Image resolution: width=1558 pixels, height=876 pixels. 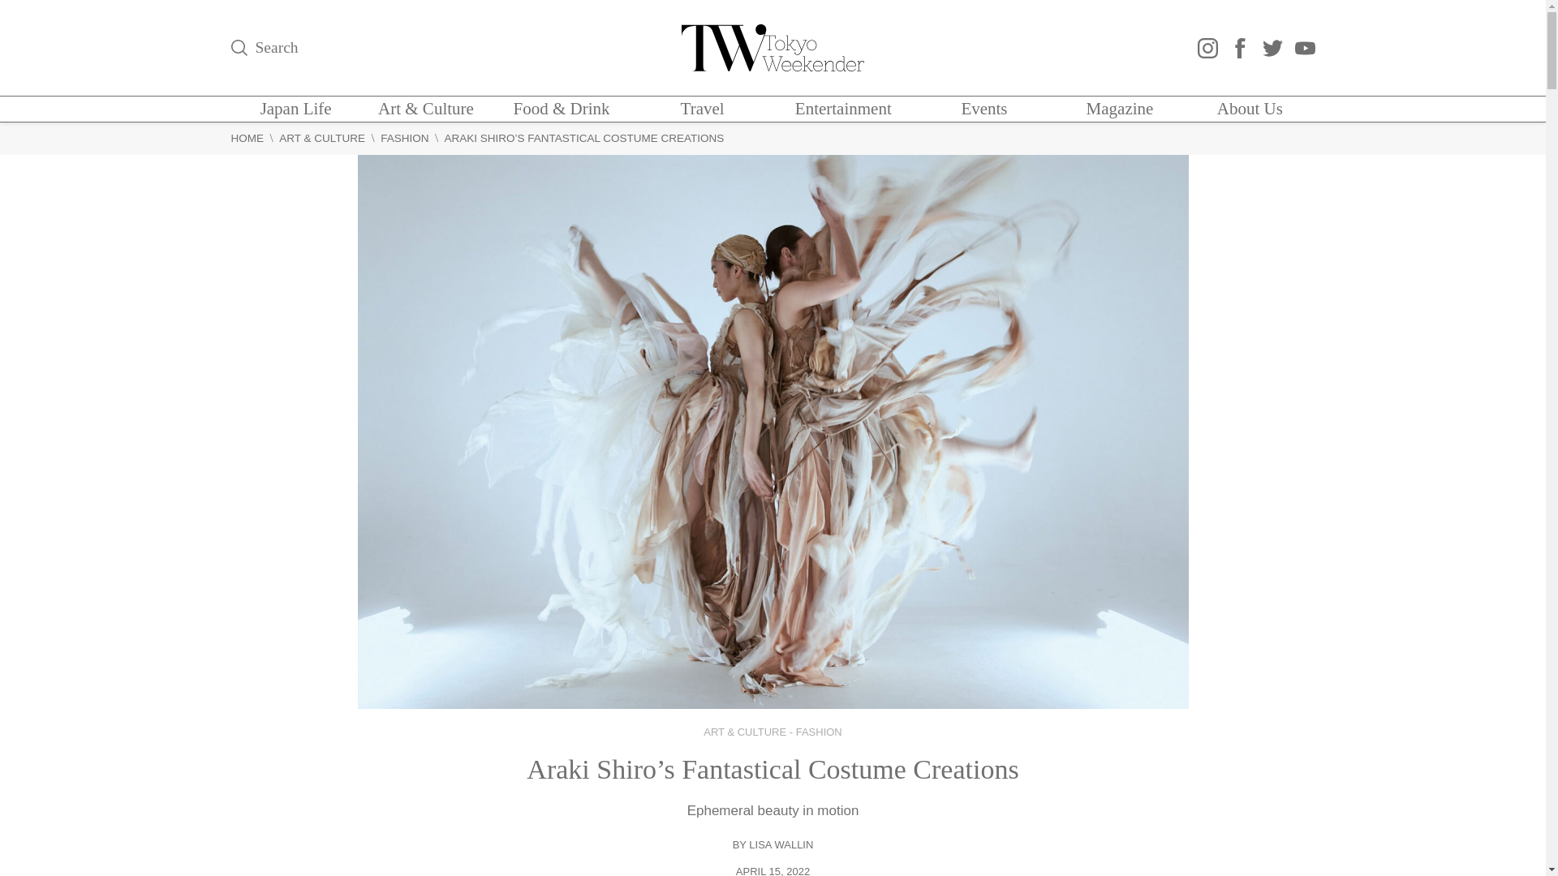 What do you see at coordinates (703, 109) in the screenshot?
I see `Travel` at bounding box center [703, 109].